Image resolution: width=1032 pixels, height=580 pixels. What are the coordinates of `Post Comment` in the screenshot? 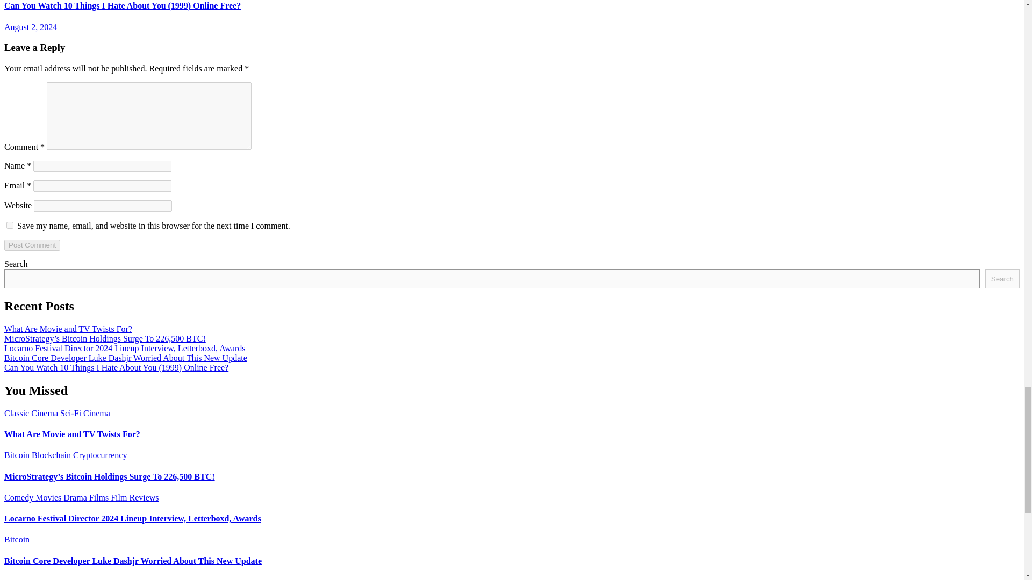 It's located at (32, 245).